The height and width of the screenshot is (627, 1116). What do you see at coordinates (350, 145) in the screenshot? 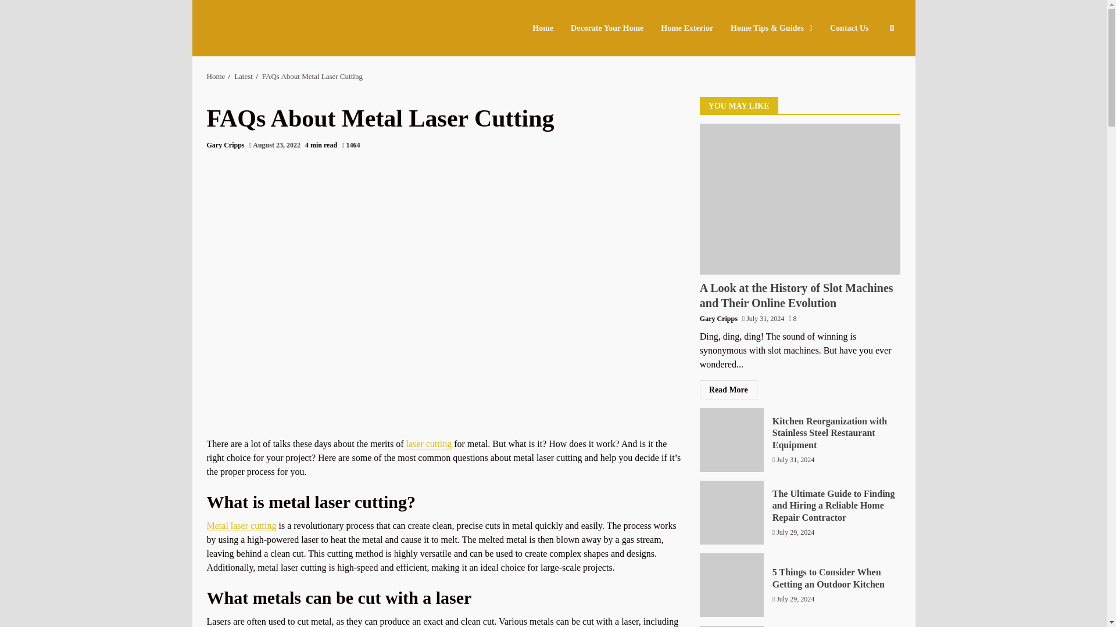
I see `1464` at bounding box center [350, 145].